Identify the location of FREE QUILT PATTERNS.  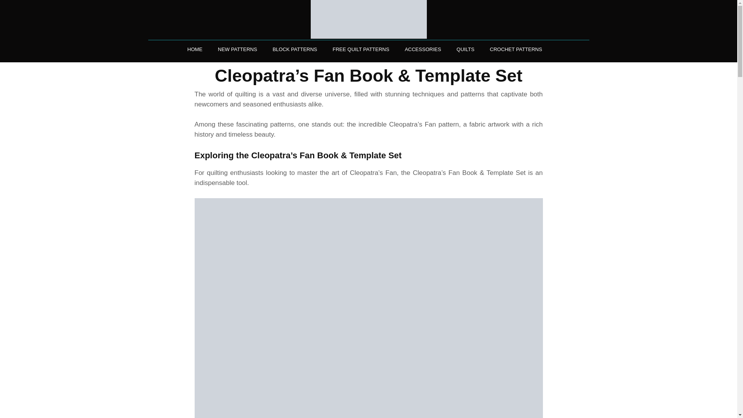
(361, 49).